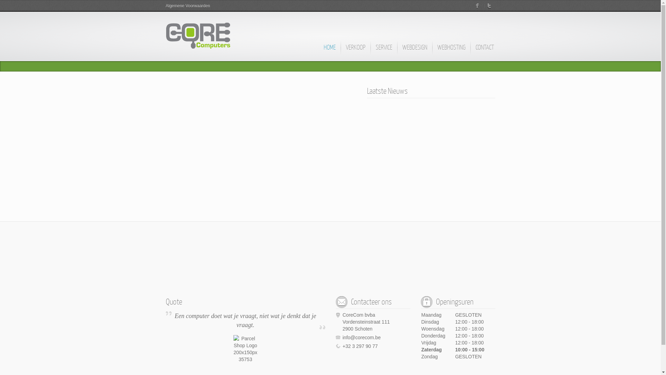  I want to click on WEBDESIGN, so click(414, 51).